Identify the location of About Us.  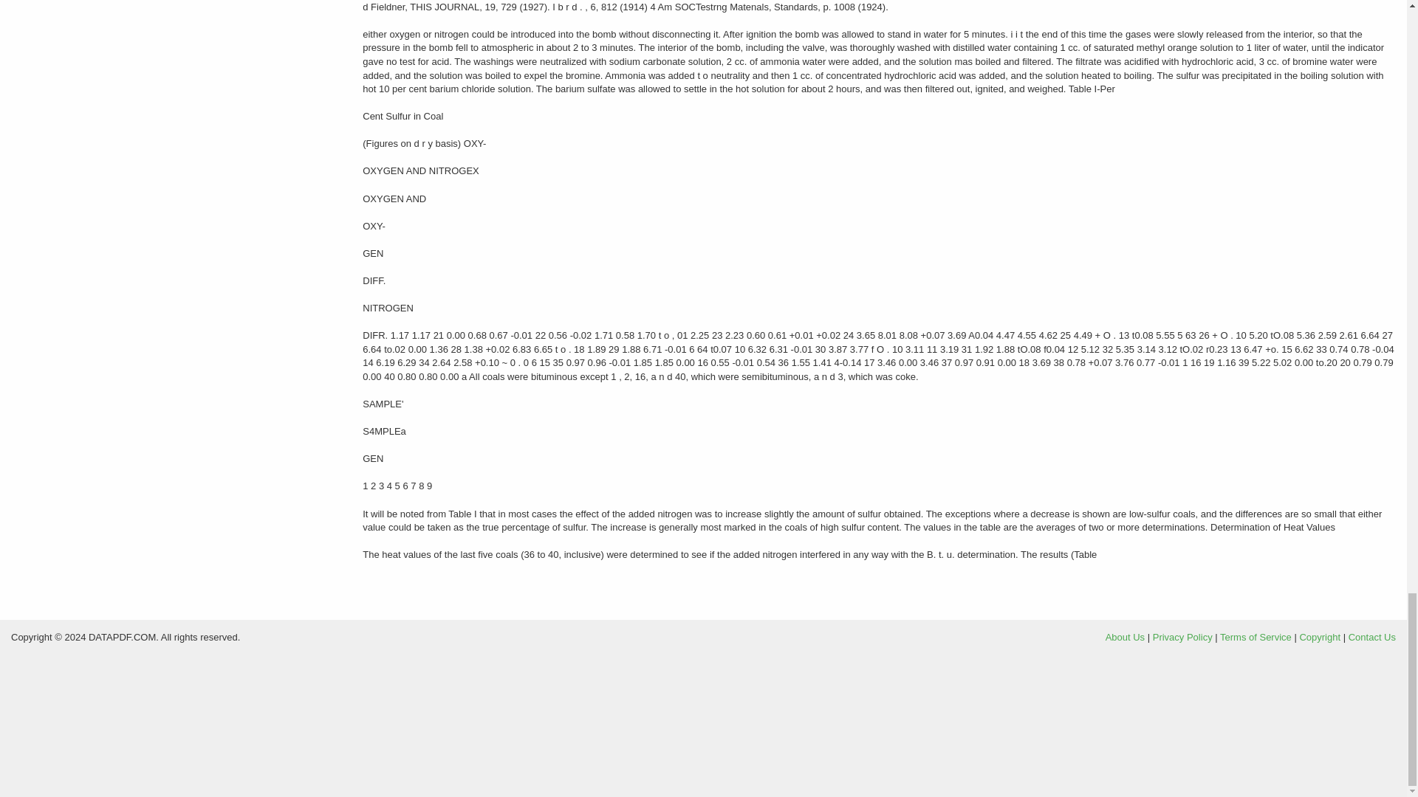
(1125, 637).